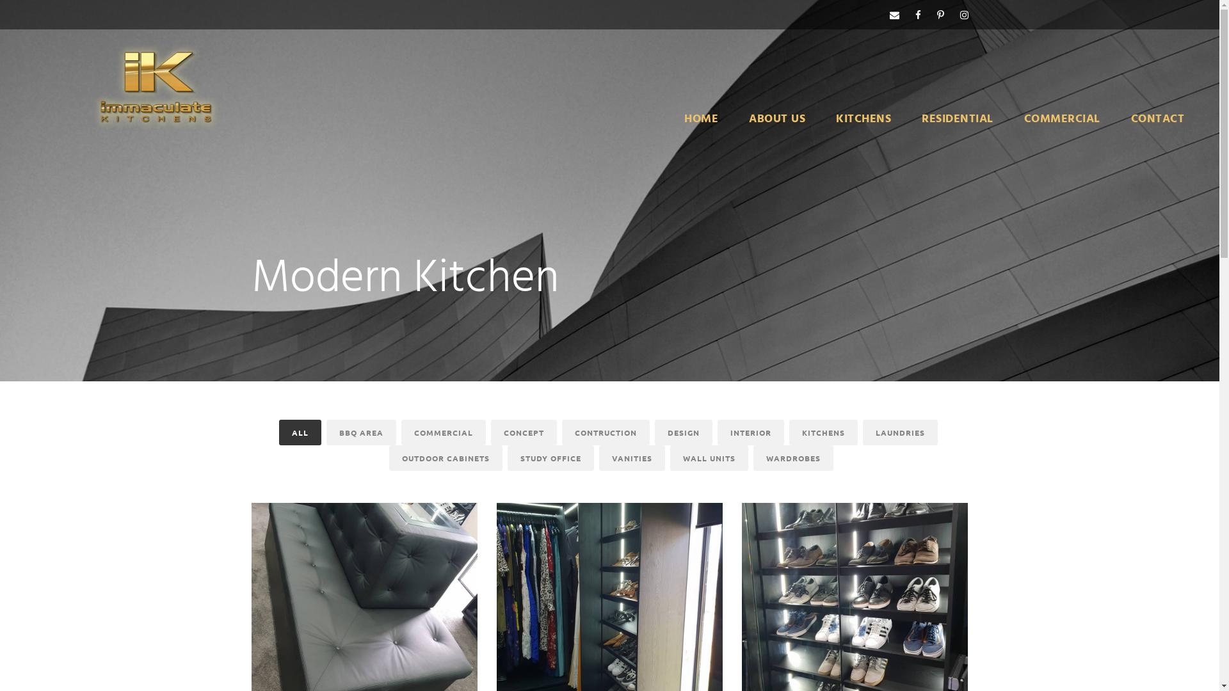 This screenshot has height=691, width=1229. What do you see at coordinates (895, 14) in the screenshot?
I see `email` at bounding box center [895, 14].